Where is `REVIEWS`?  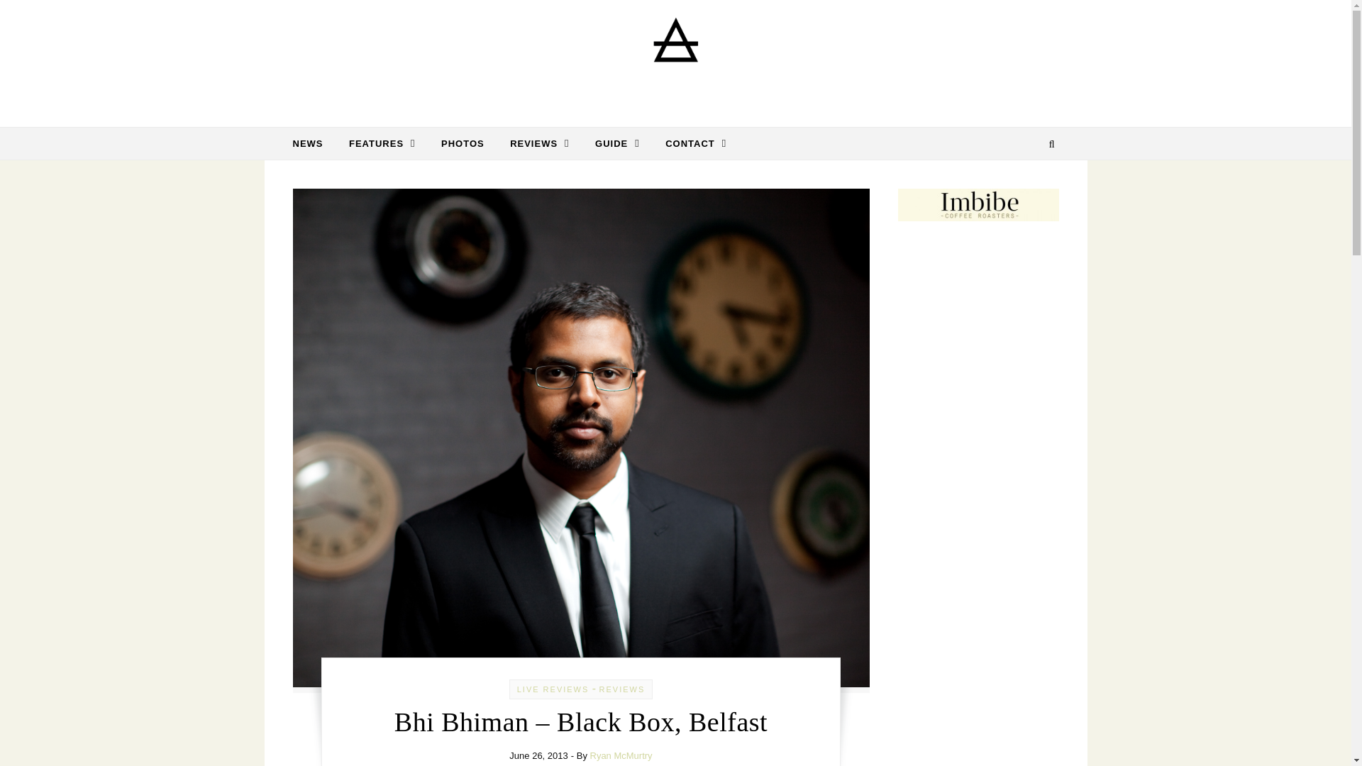 REVIEWS is located at coordinates (539, 143).